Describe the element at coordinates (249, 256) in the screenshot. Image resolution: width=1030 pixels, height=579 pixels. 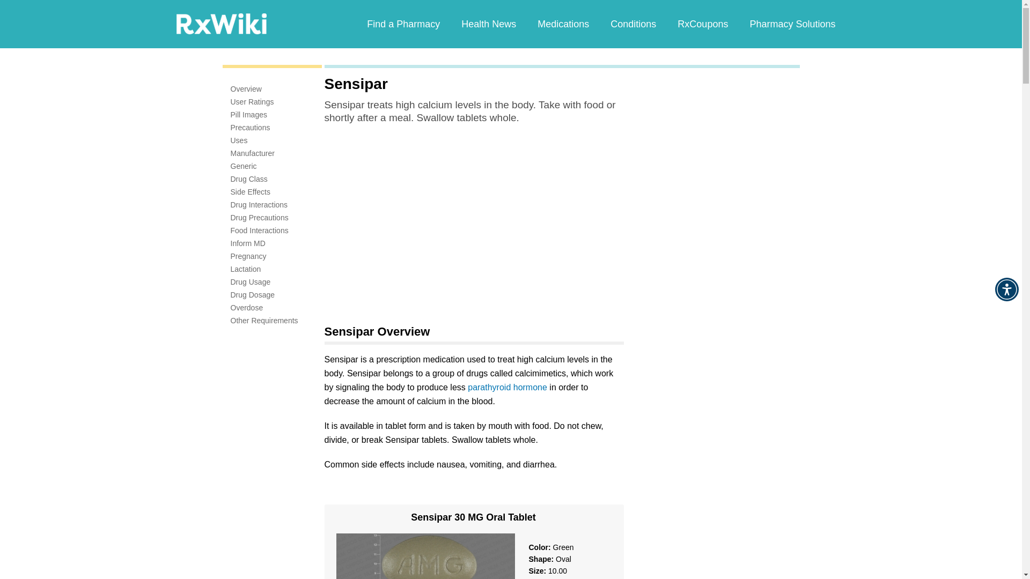
I see `Pregnancy` at that location.